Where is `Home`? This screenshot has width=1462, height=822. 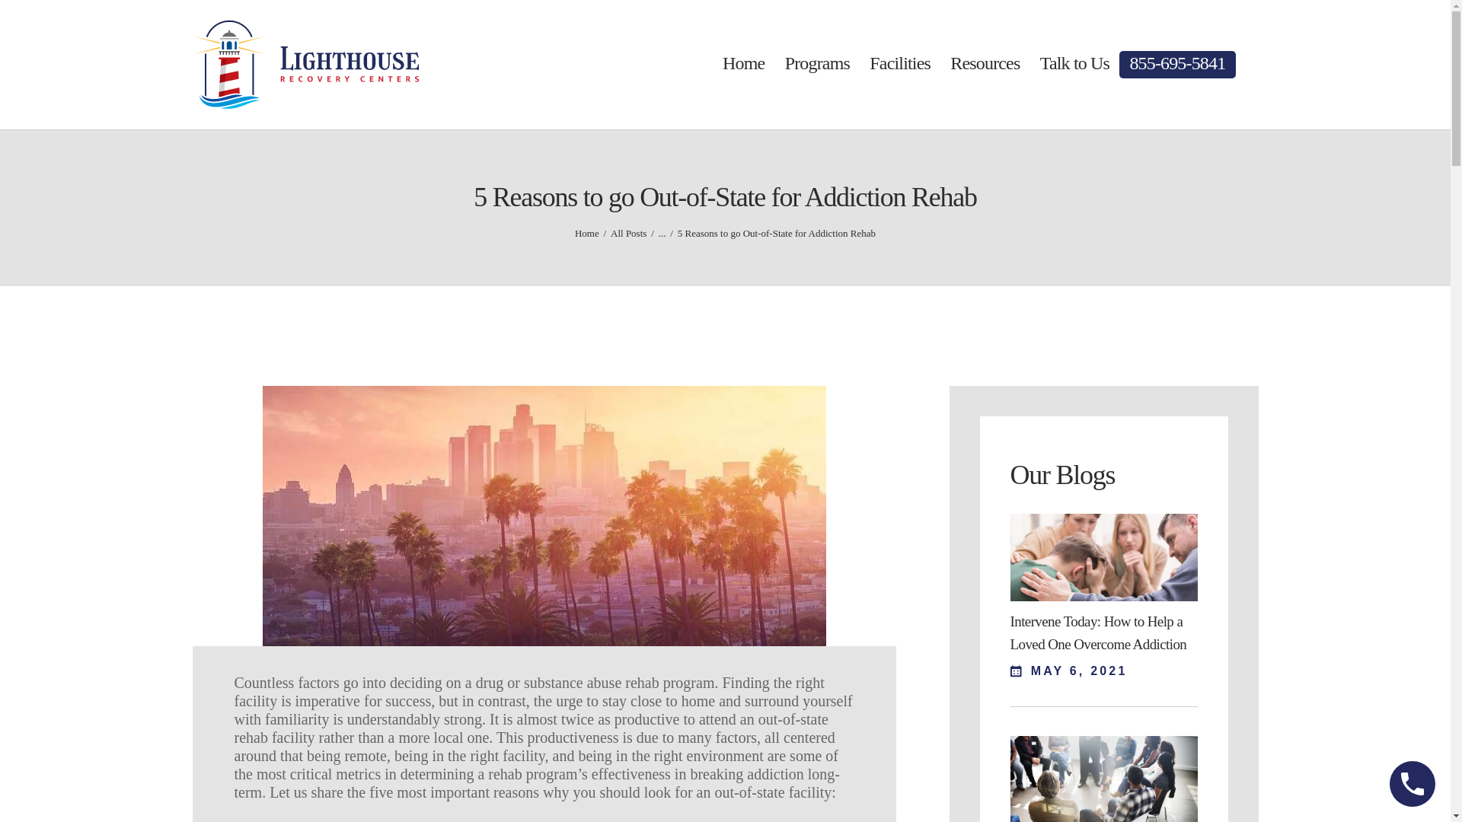 Home is located at coordinates (743, 64).